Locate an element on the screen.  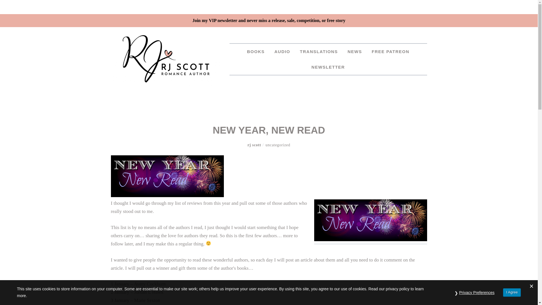
TRANSLATIONS is located at coordinates (318, 51).